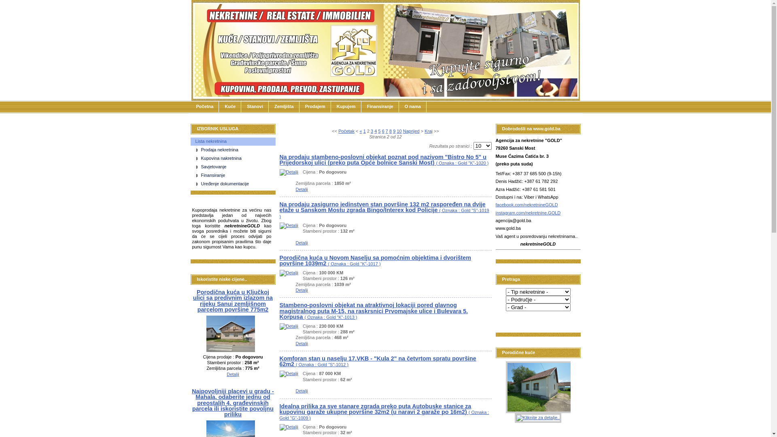 This screenshot has width=777, height=437. Describe the element at coordinates (394, 131) in the screenshot. I see `9` at that location.